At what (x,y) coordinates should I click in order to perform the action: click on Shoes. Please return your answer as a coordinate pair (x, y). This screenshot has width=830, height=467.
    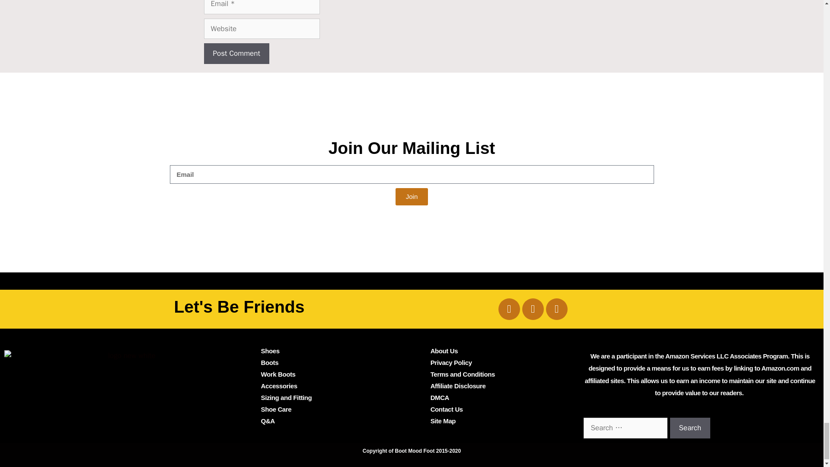
    Looking at the image, I should click on (271, 351).